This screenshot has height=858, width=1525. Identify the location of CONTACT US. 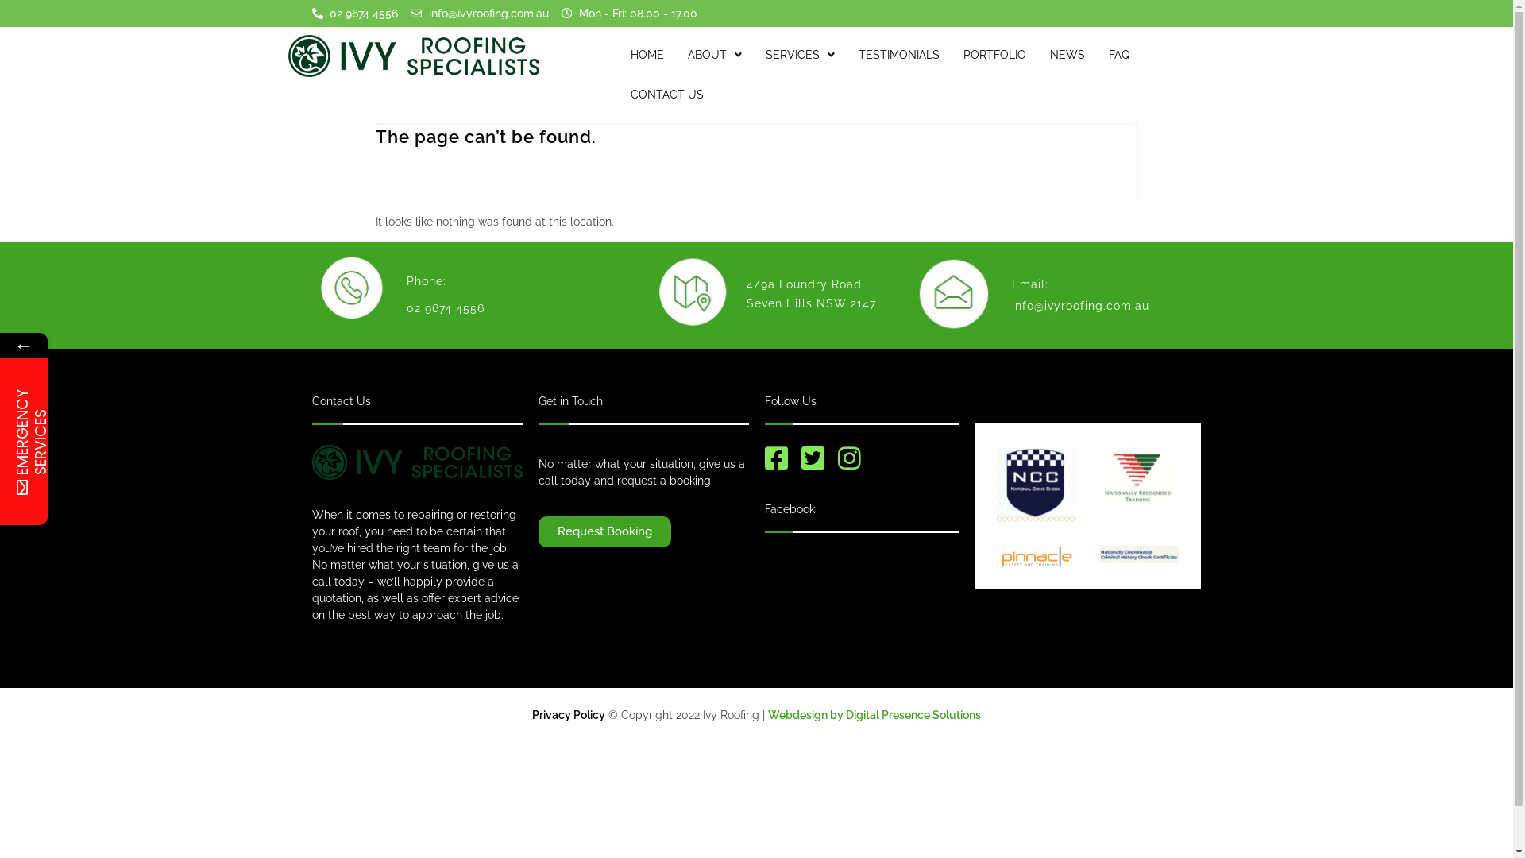
(667, 95).